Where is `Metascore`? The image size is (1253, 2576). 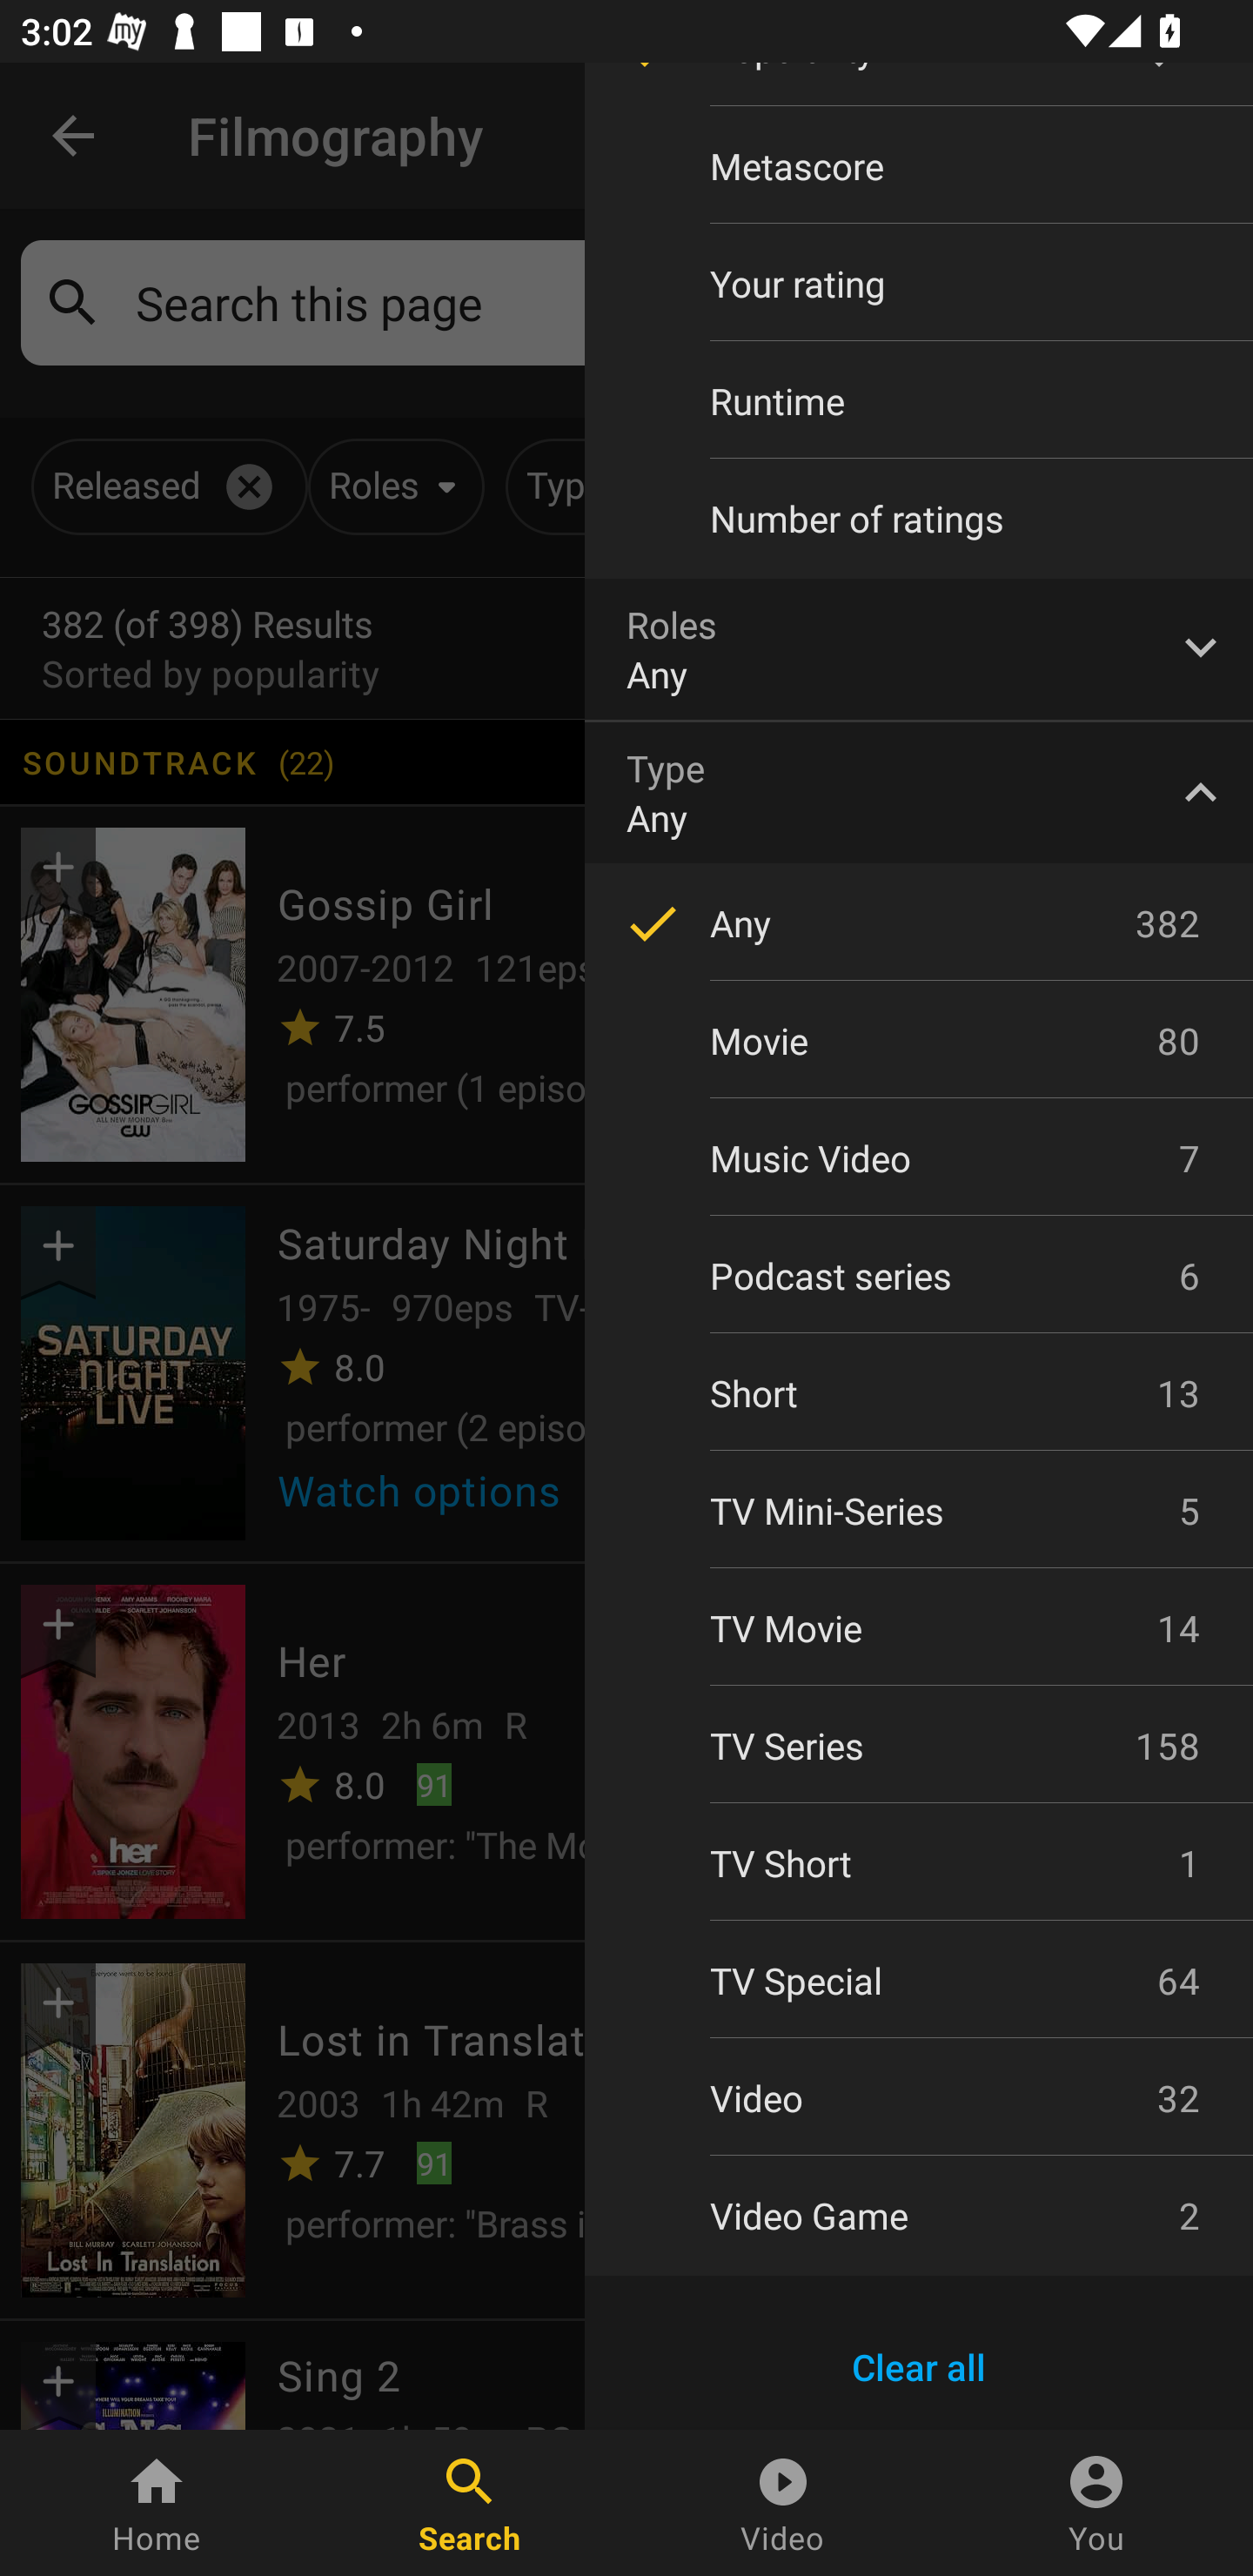
Metascore is located at coordinates (919, 165).